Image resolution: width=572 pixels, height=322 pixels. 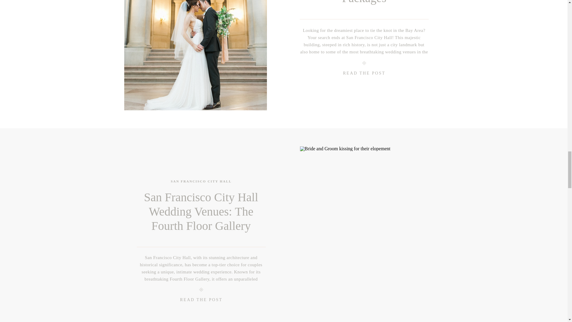 What do you see at coordinates (364, 2) in the screenshot?
I see `San Francisco City Hall Wedding Ceremony Packages` at bounding box center [364, 2].